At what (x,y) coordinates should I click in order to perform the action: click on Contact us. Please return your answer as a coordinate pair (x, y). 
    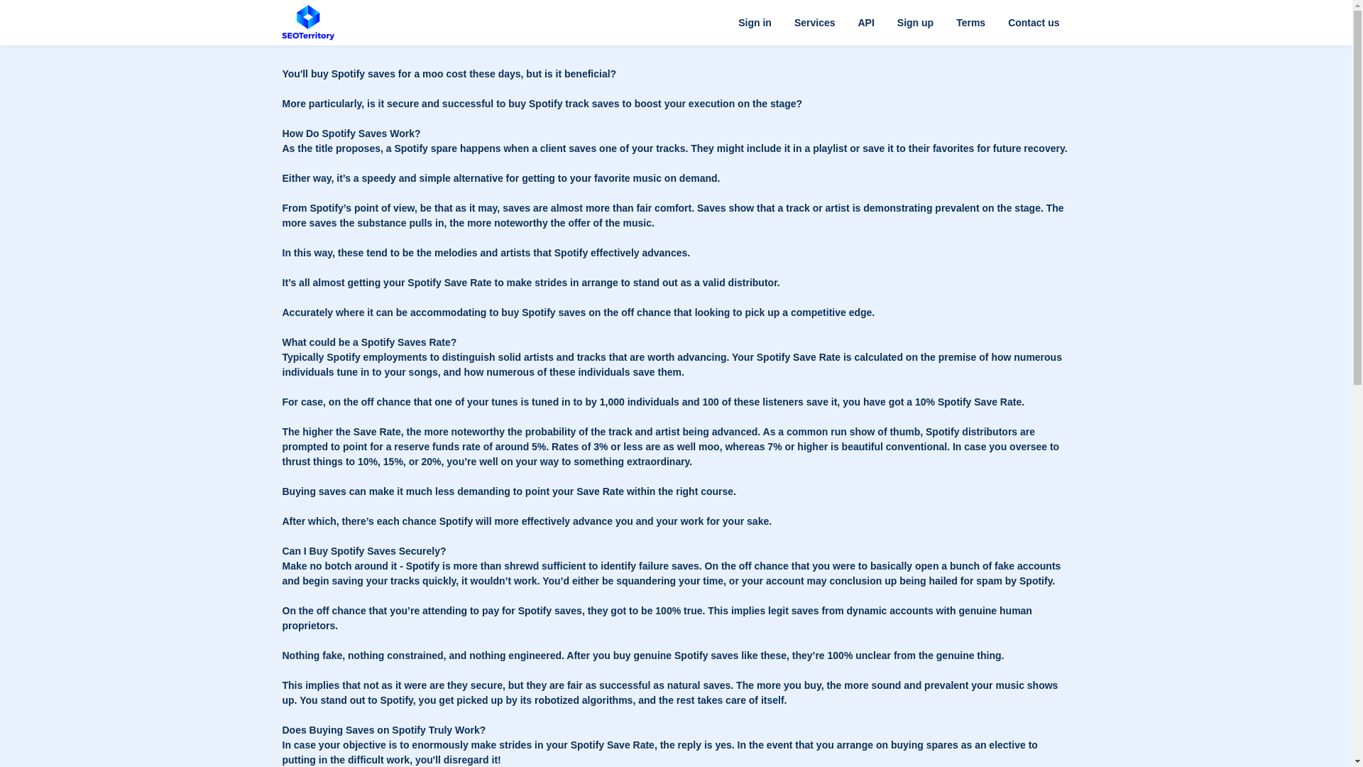
    Looking at the image, I should click on (1033, 23).